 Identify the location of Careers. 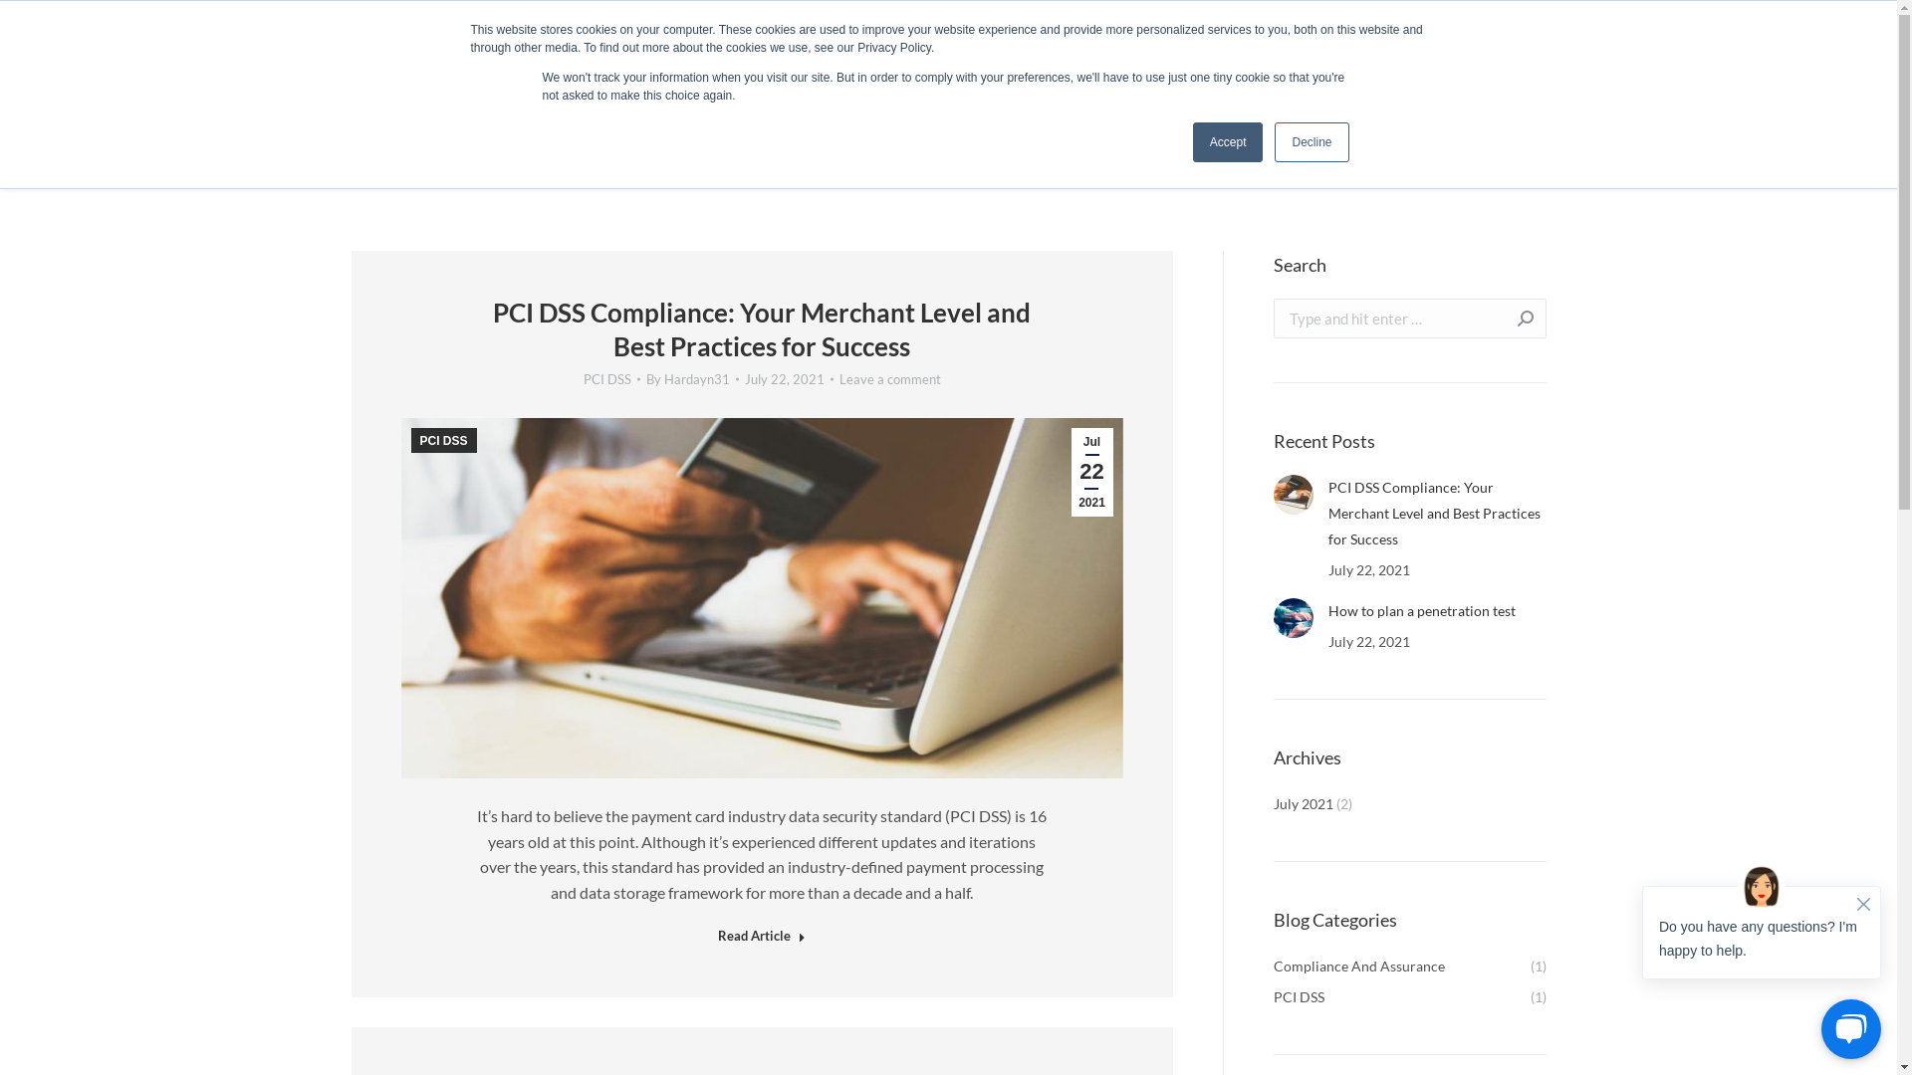
(1548, 74).